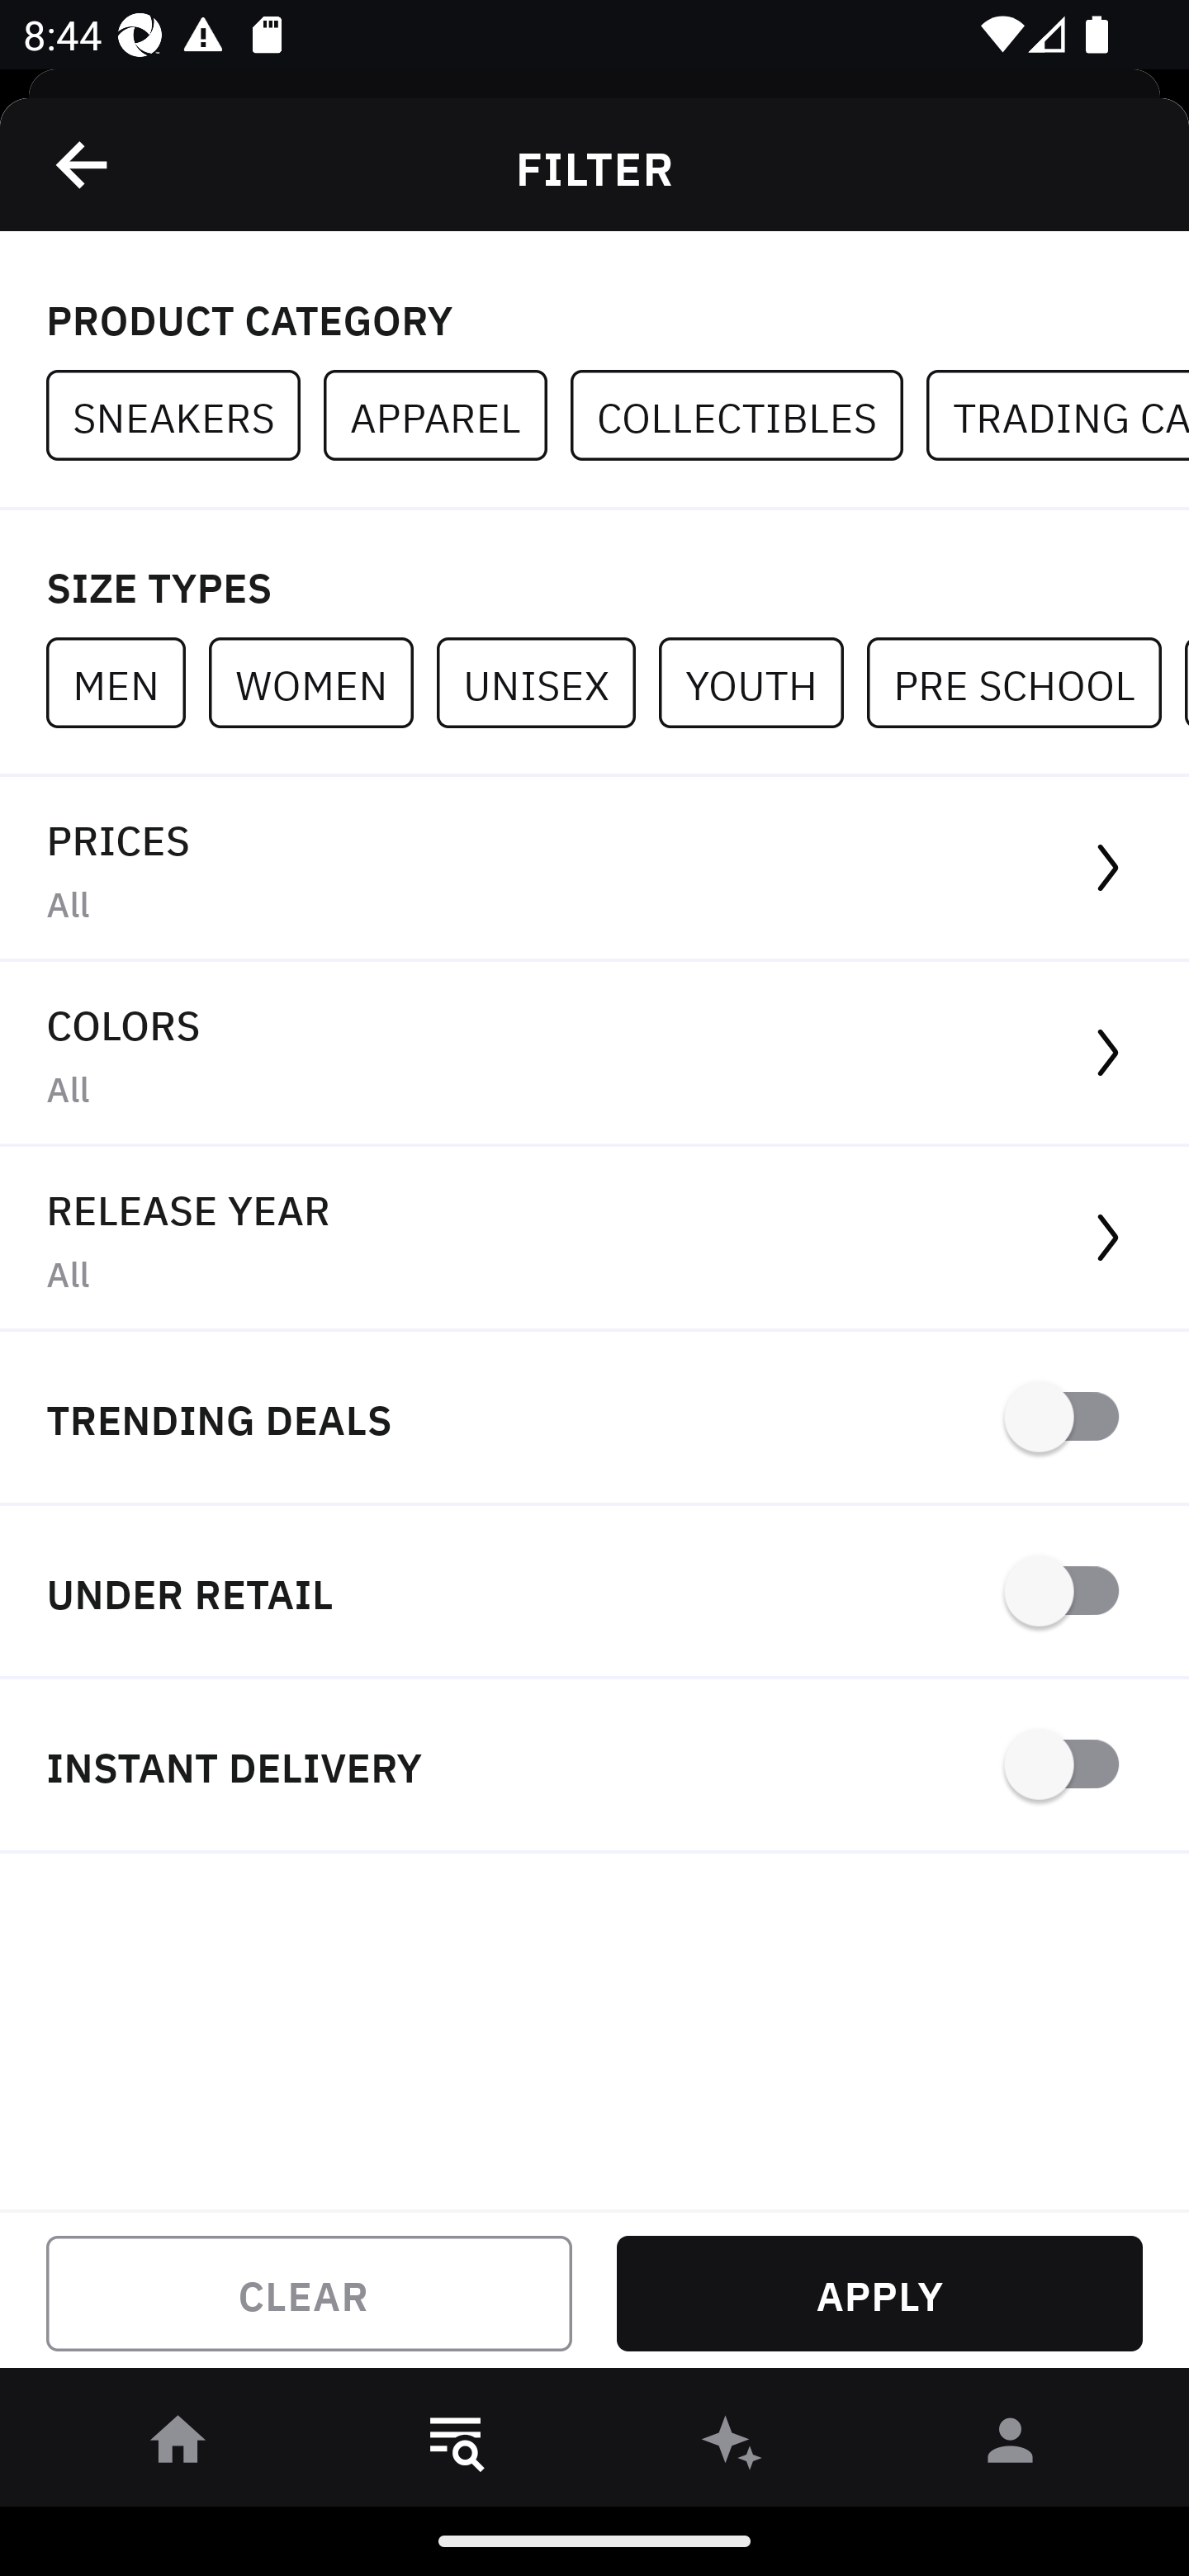 The width and height of the screenshot is (1189, 2576). Describe the element at coordinates (1057, 416) in the screenshot. I see `TRADING CARDS` at that location.